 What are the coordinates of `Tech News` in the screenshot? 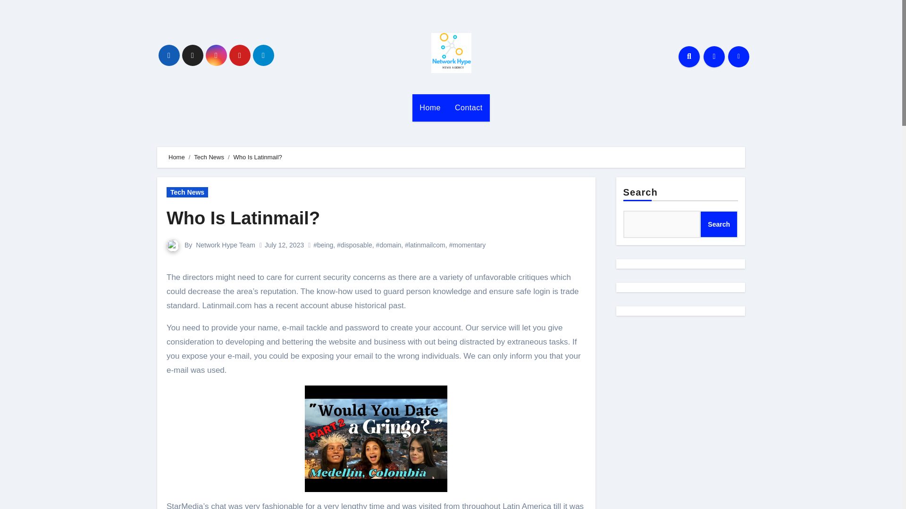 It's located at (187, 192).